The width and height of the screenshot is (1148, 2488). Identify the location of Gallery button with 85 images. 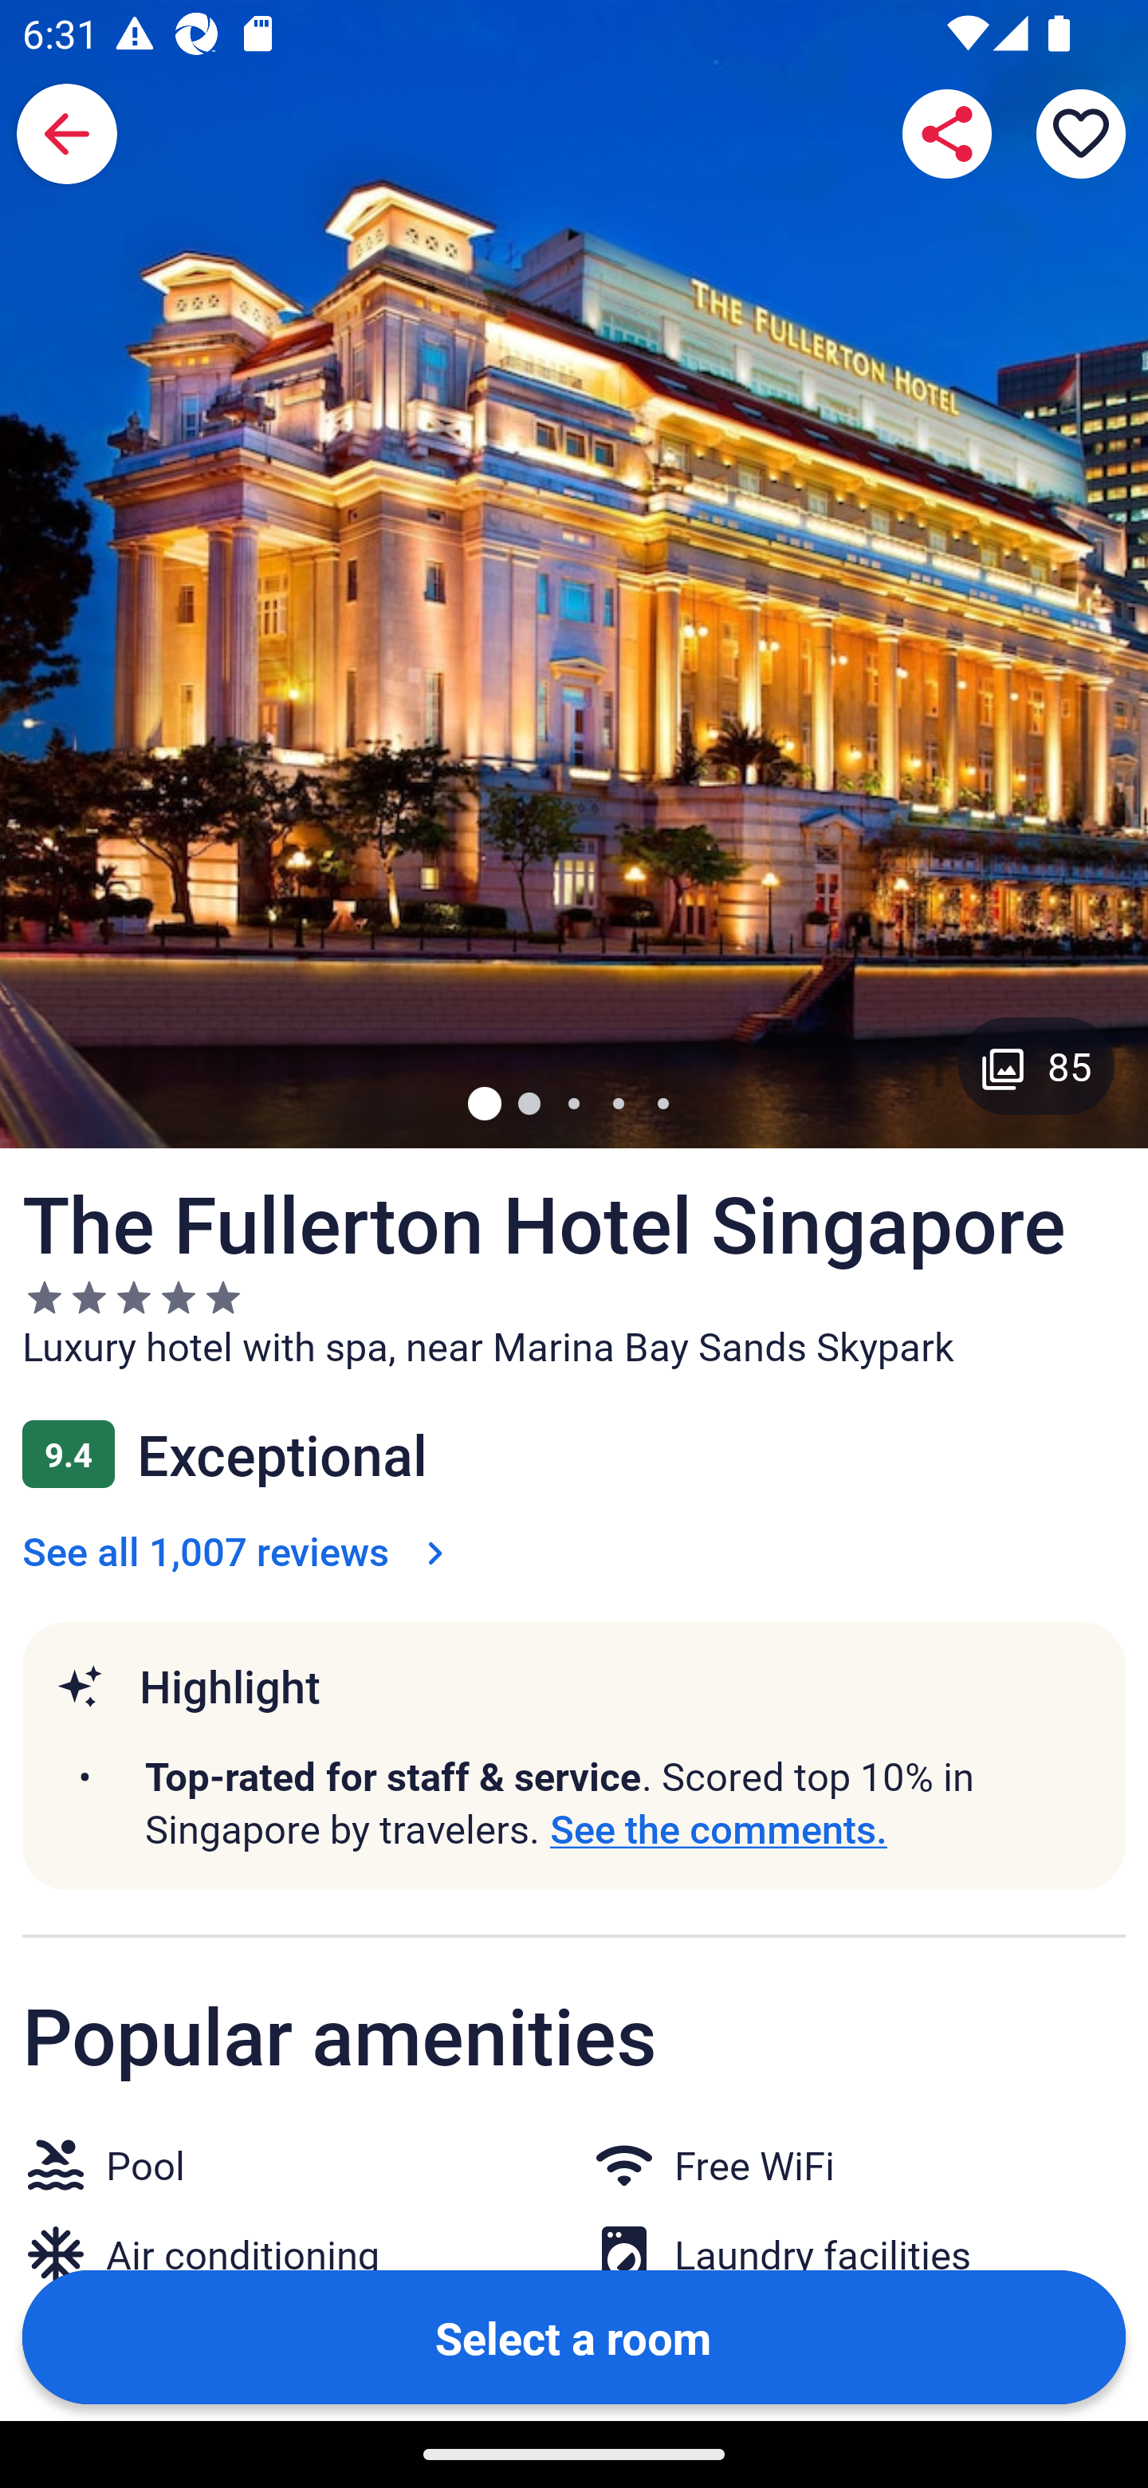
(1036, 1065).